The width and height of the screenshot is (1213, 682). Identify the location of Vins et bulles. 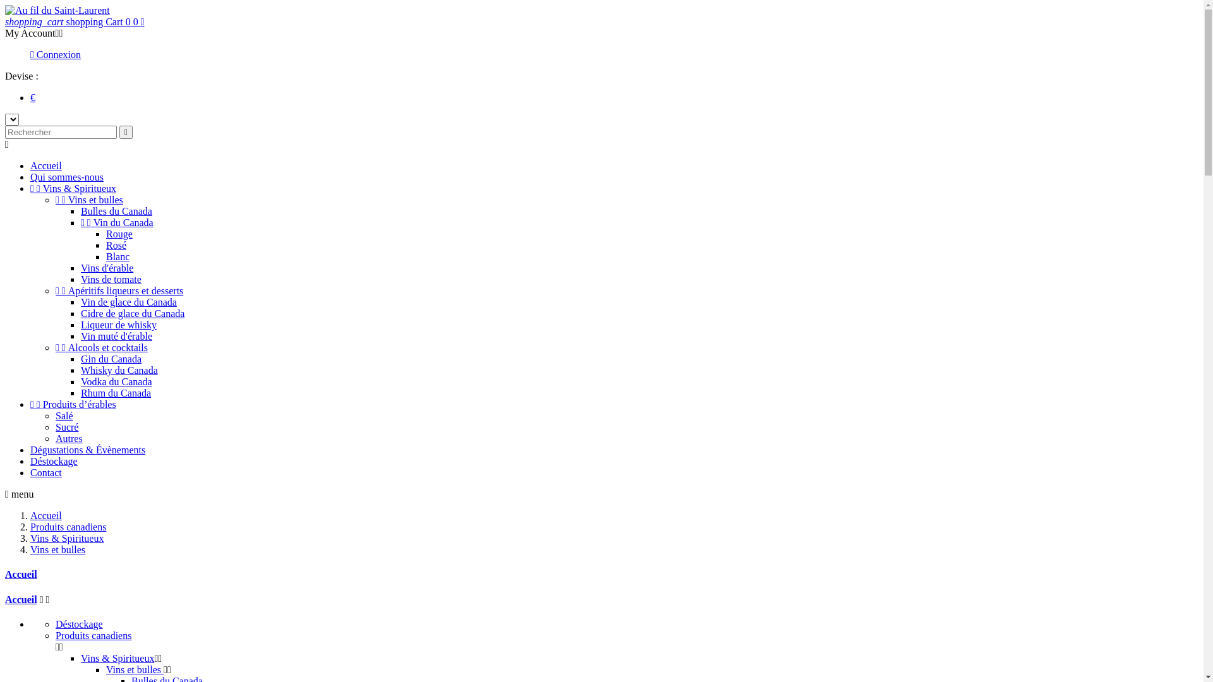
(135, 669).